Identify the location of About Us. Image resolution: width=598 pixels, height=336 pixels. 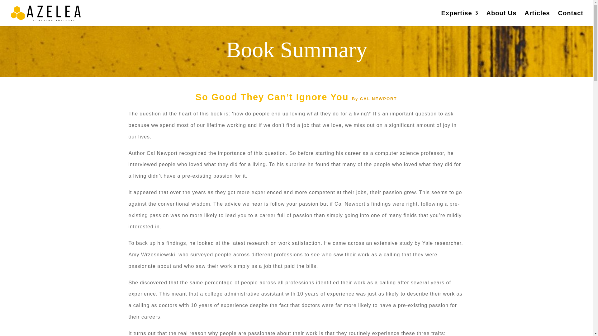
(501, 18).